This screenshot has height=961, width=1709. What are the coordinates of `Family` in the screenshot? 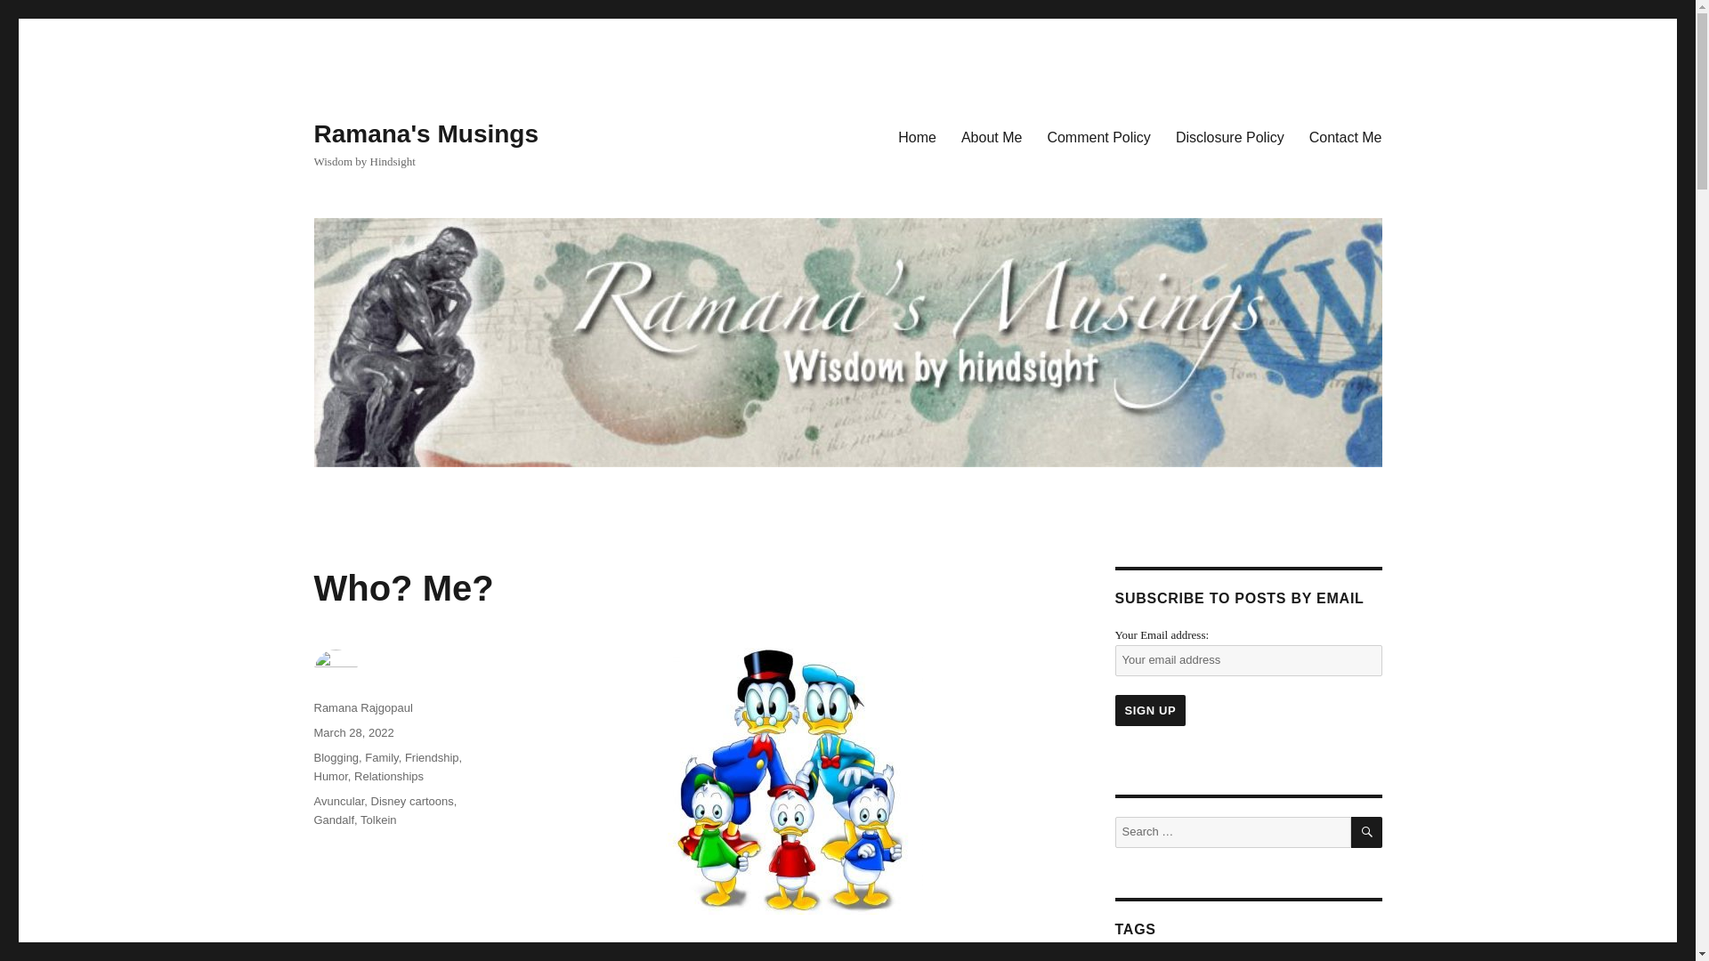 It's located at (381, 756).